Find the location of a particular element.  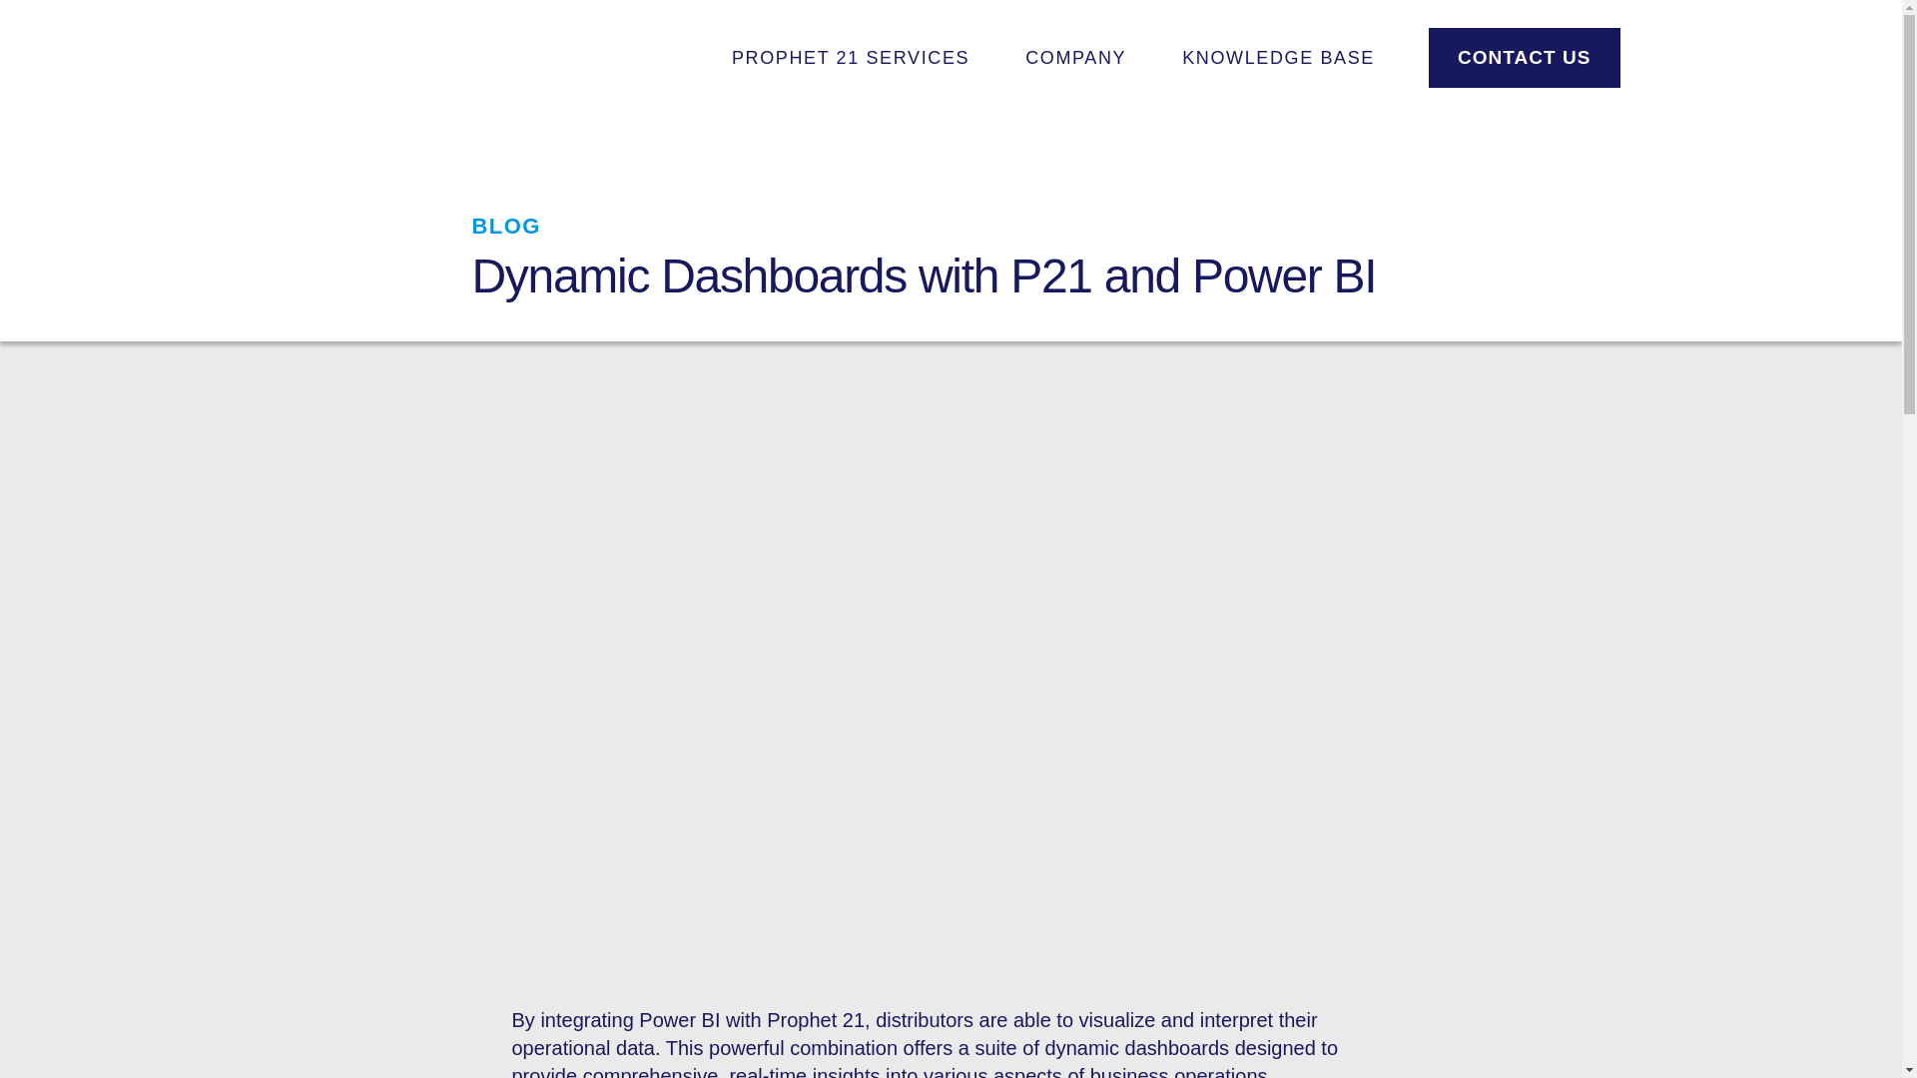

COMPANY is located at coordinates (1074, 57).